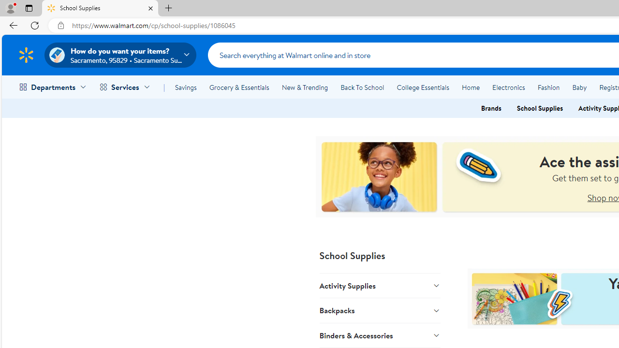 The height and width of the screenshot is (348, 619). What do you see at coordinates (239, 87) in the screenshot?
I see `Grocery & Essentials` at bounding box center [239, 87].